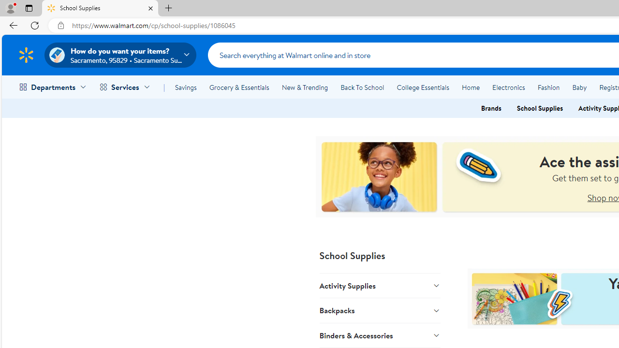 The height and width of the screenshot is (348, 619). What do you see at coordinates (239, 87) in the screenshot?
I see `Grocery & Essentials` at bounding box center [239, 87].